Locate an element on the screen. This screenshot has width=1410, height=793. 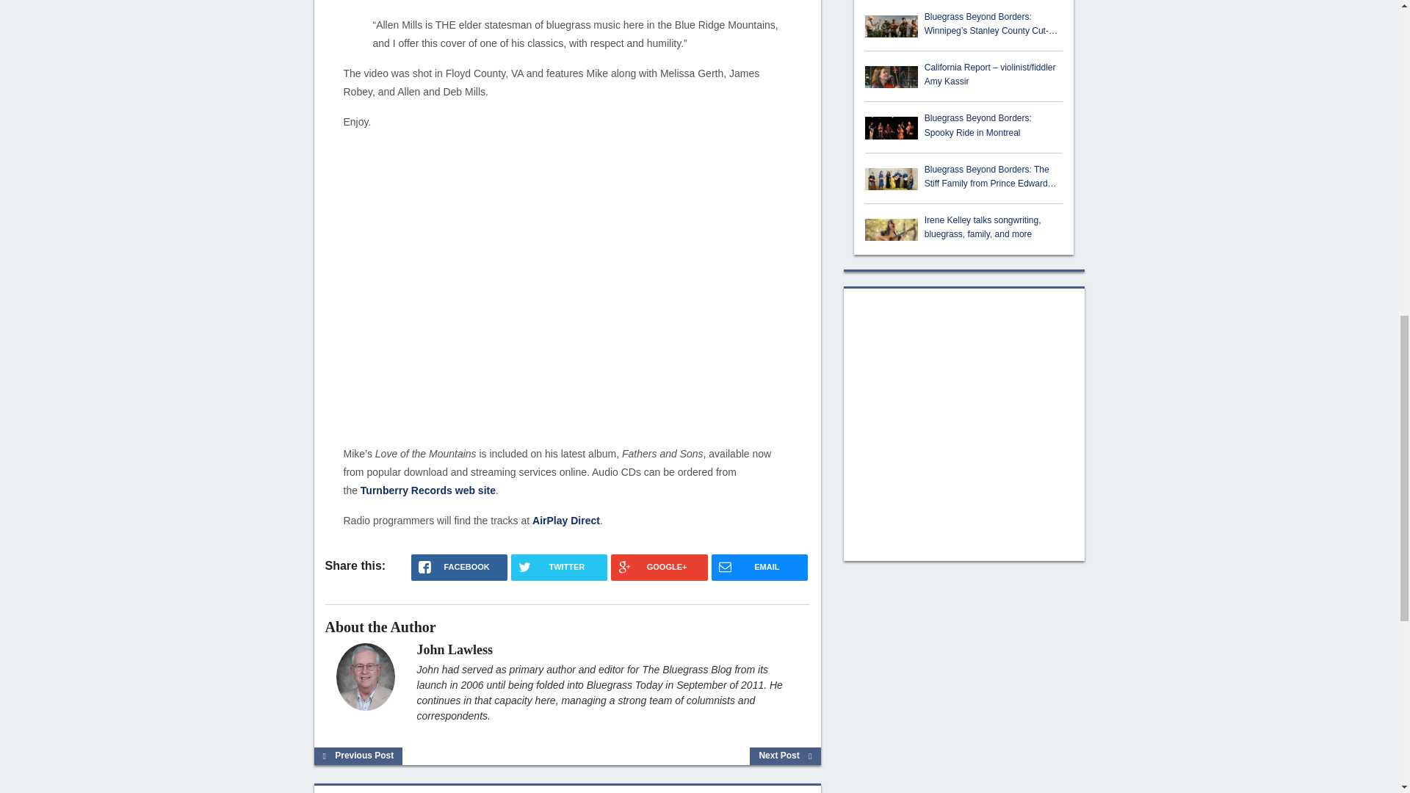
Love Of The Mountains is located at coordinates (568, 286).